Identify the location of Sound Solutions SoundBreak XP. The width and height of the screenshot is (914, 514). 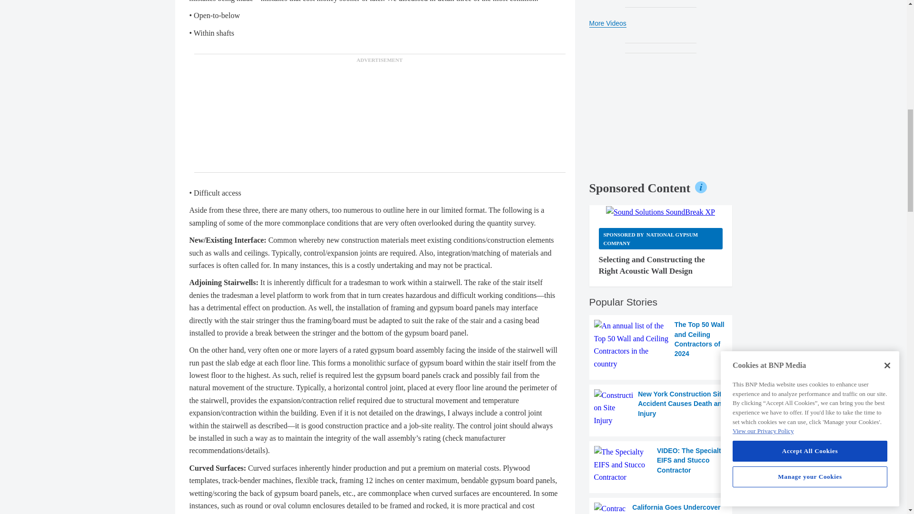
(660, 212).